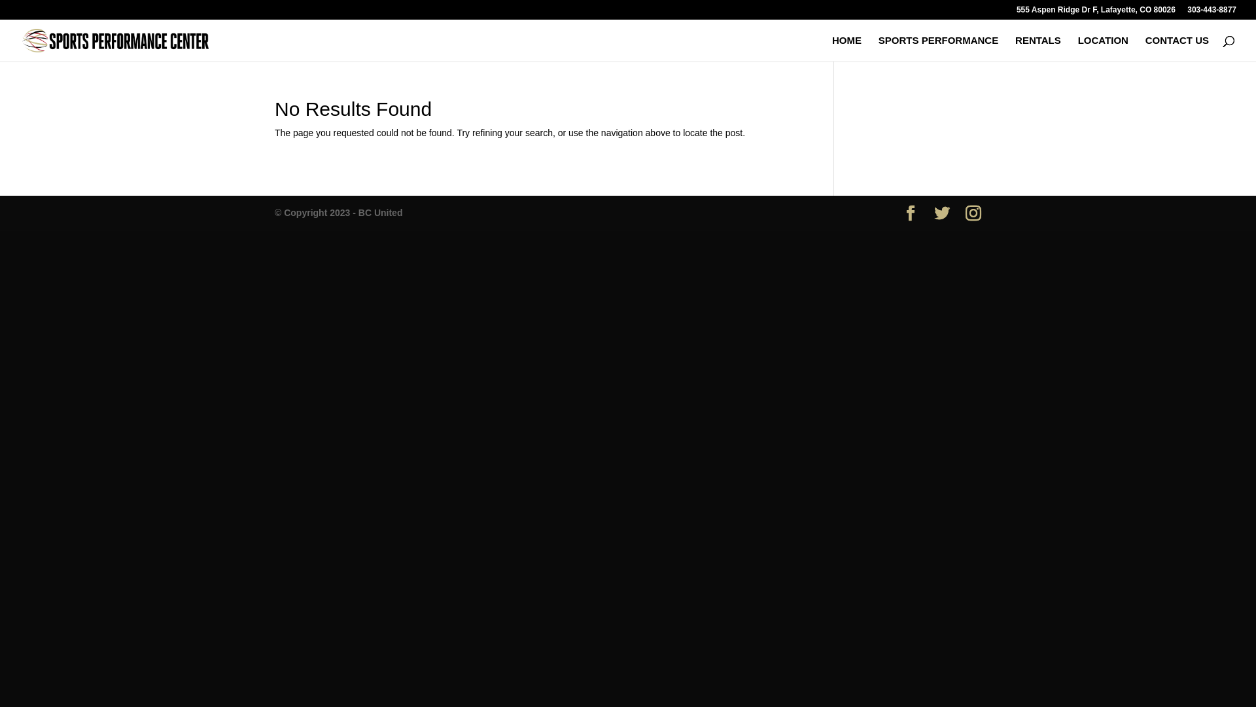 This screenshot has height=707, width=1256. What do you see at coordinates (1096, 13) in the screenshot?
I see `555 Aspen Ridge Dr F, Lafayette, CO 80026` at bounding box center [1096, 13].